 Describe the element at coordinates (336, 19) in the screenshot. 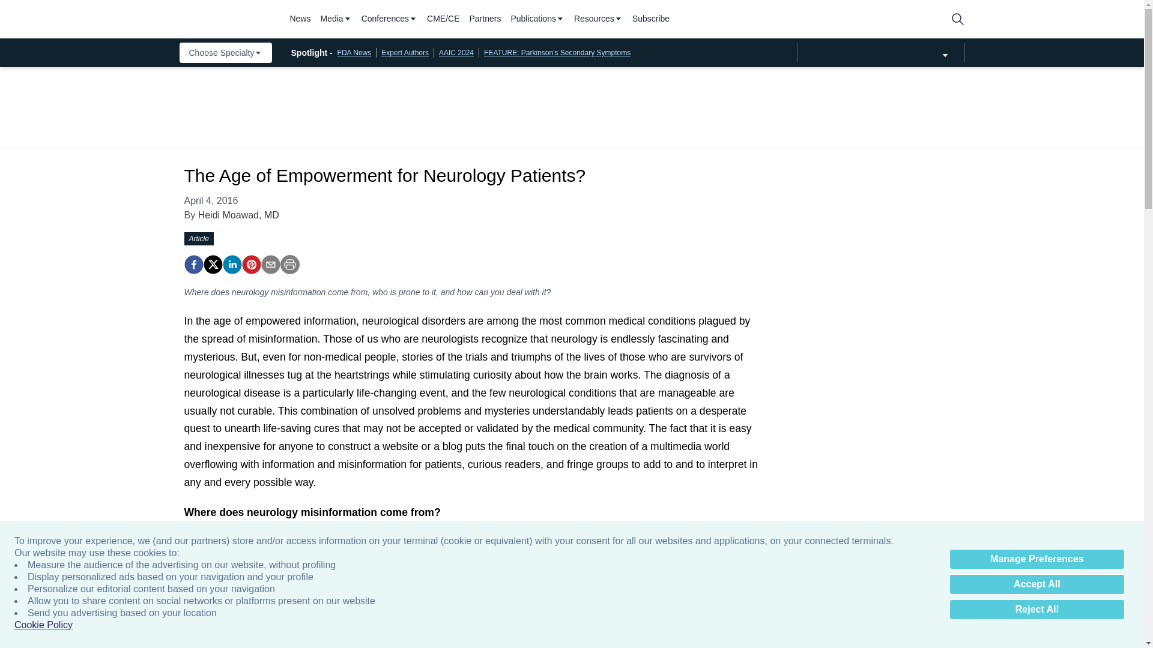

I see `Media` at that location.